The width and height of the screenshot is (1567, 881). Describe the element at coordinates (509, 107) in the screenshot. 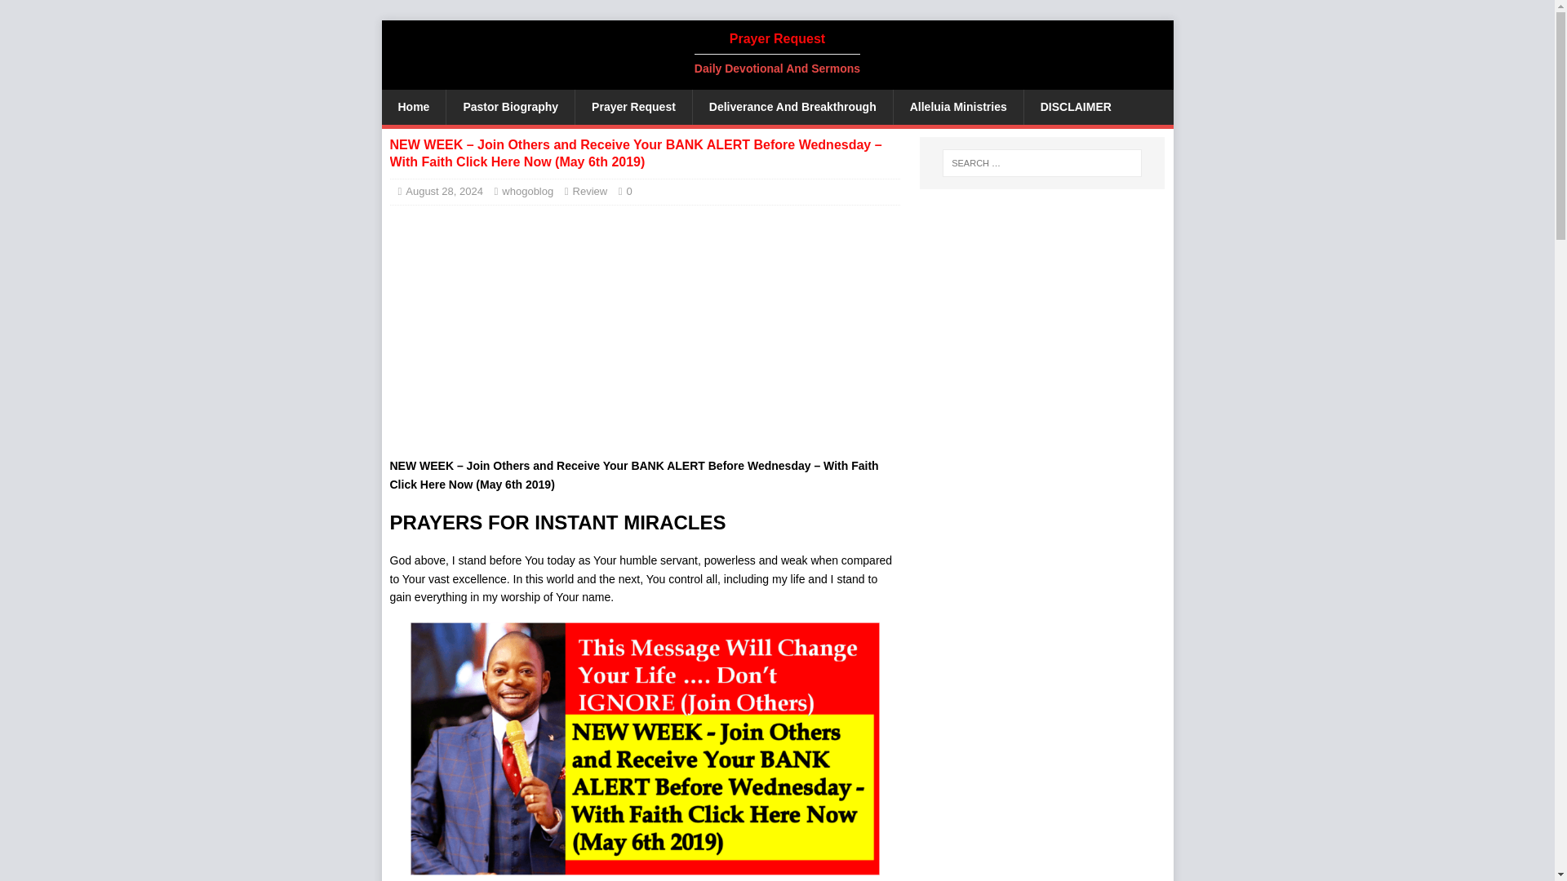

I see `Pastor Biography` at that location.